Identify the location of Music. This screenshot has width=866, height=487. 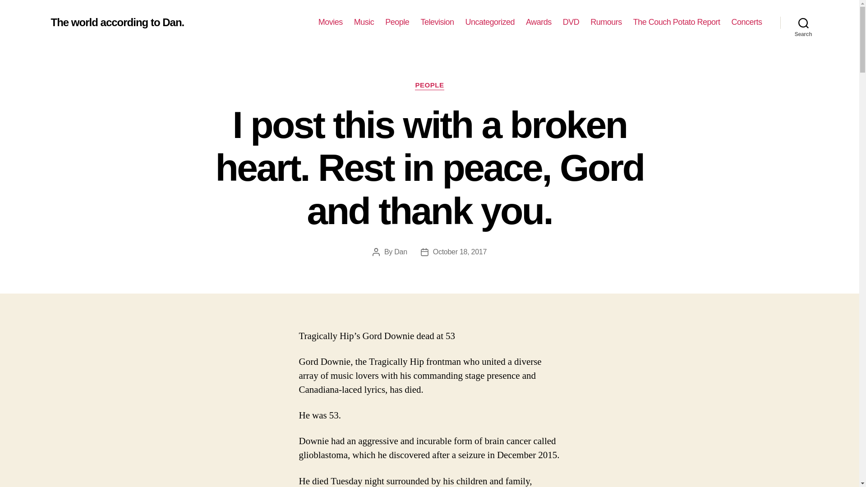
(364, 22).